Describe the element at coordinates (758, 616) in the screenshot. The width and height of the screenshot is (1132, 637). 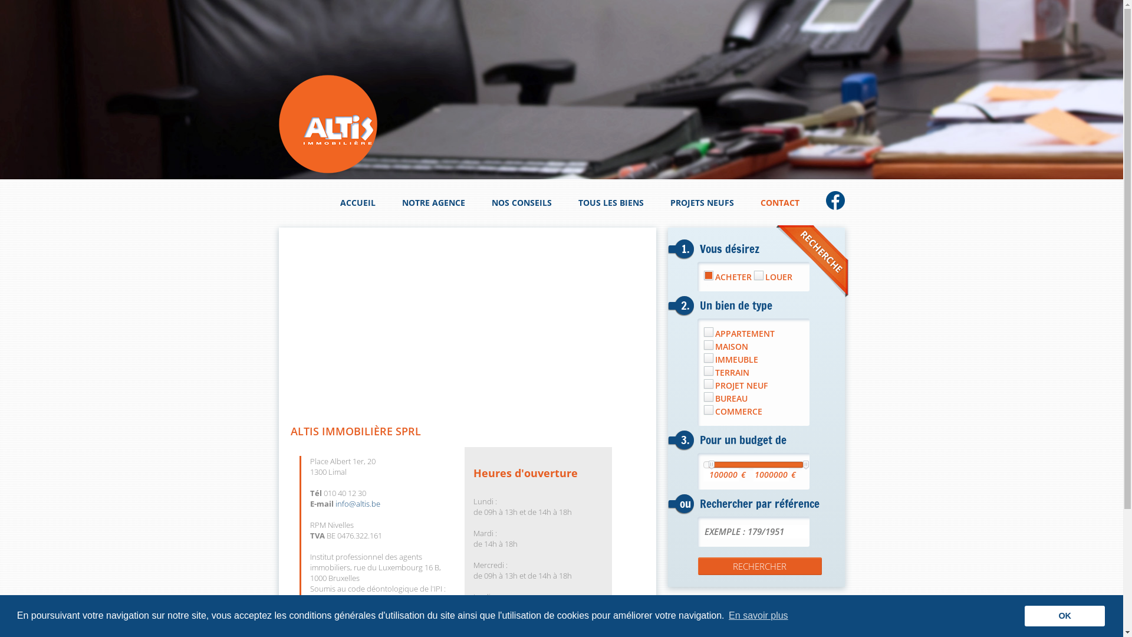
I see `En savoir plus` at that location.